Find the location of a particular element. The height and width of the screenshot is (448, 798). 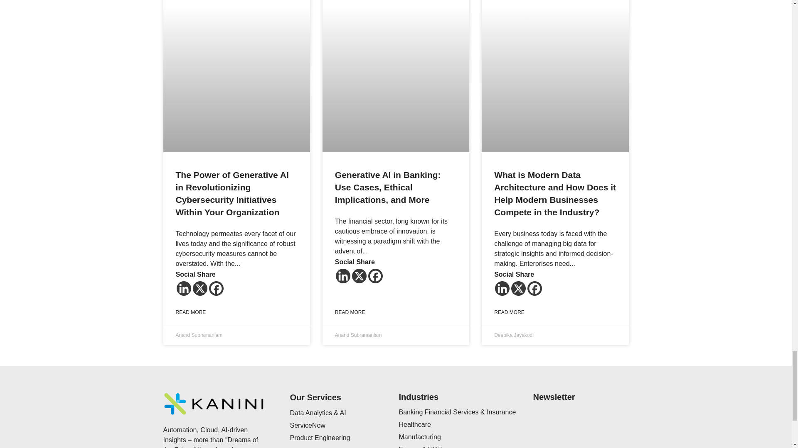

Facebook is located at coordinates (534, 288).